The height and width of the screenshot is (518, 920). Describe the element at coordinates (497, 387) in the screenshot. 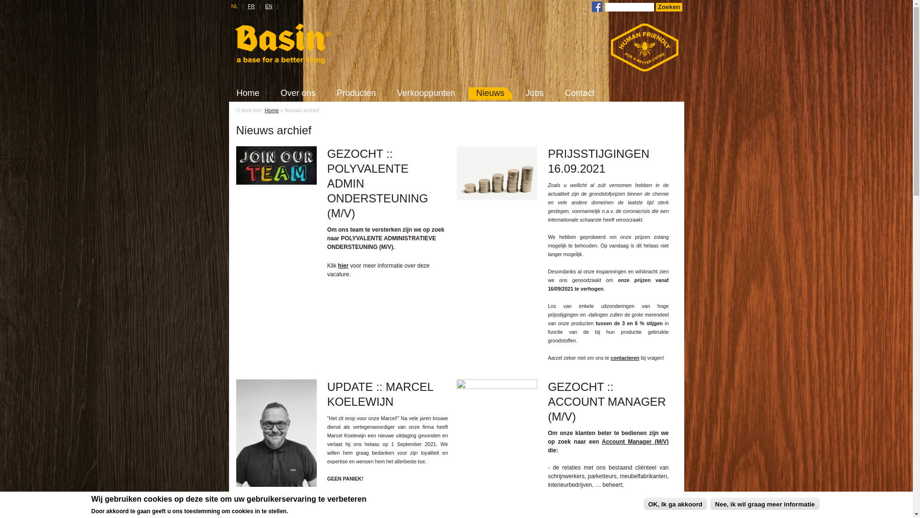

I see `GEZOCHT :: ACCOUNT MANAGER (M/V)` at that location.